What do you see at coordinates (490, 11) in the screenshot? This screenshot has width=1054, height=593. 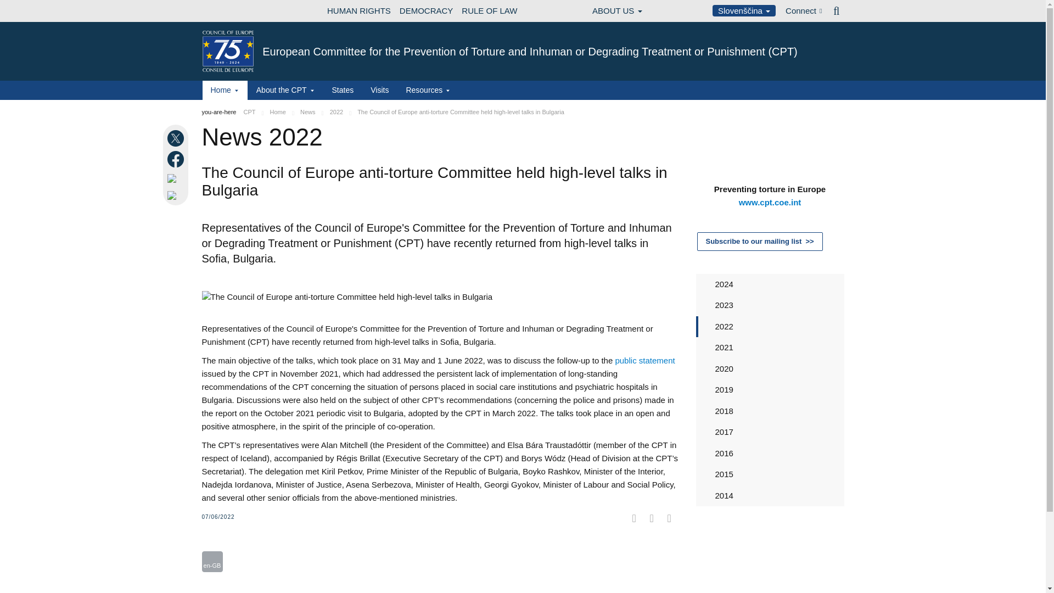 I see `RULE OF LAW` at bounding box center [490, 11].